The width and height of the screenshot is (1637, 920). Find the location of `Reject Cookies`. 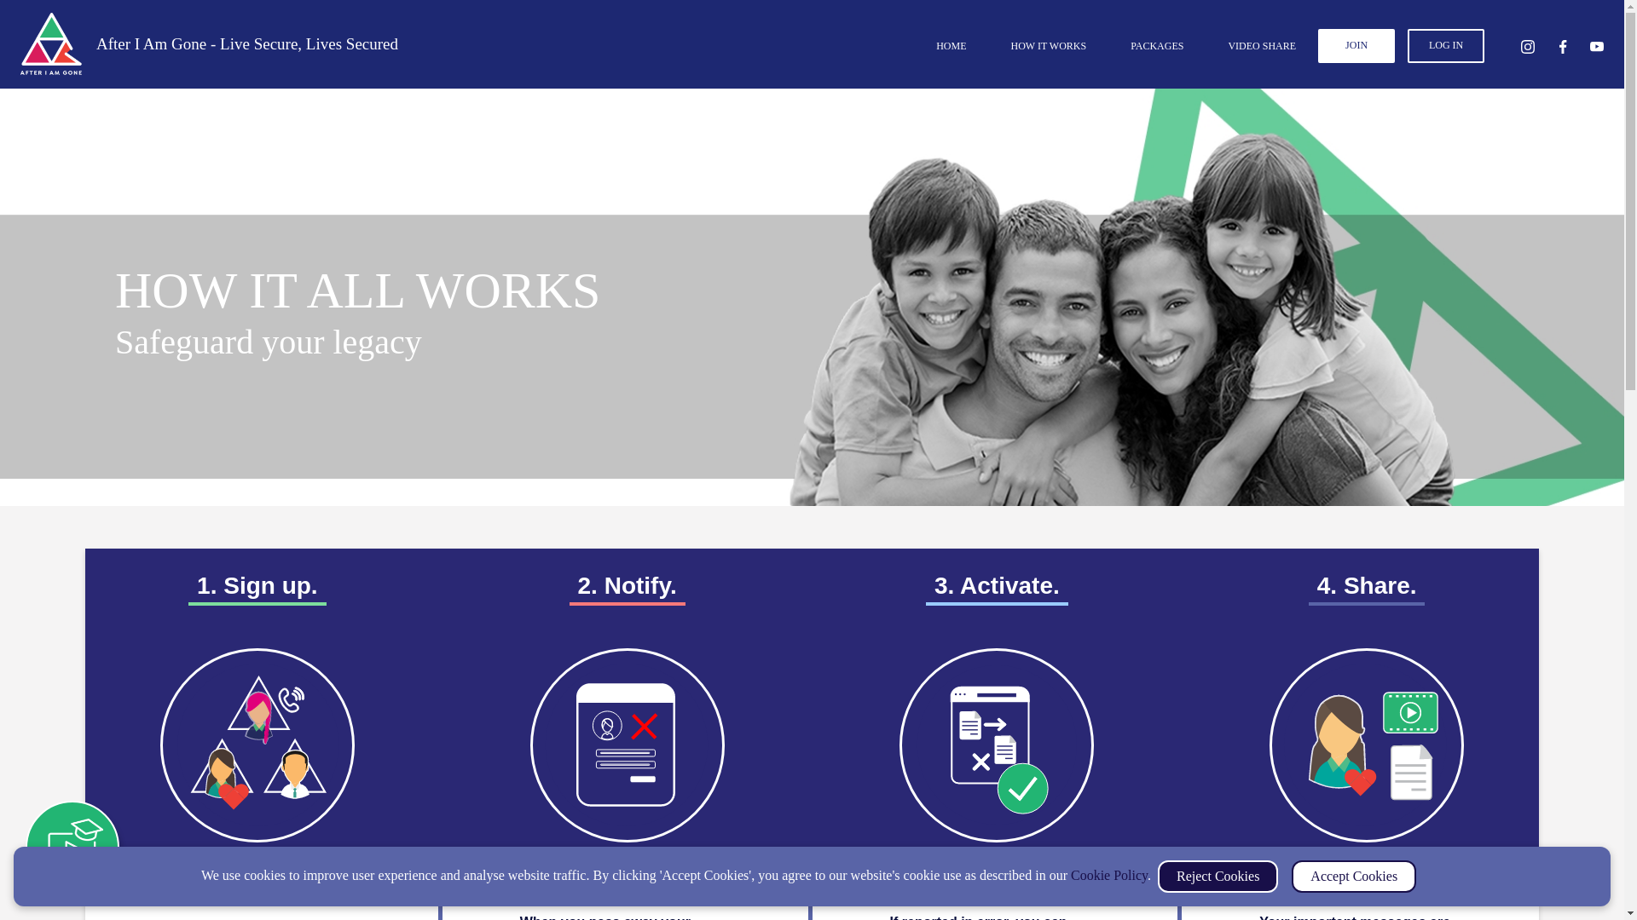

Reject Cookies is located at coordinates (1218, 876).